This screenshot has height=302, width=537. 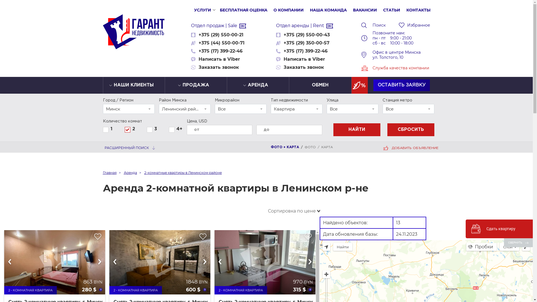 What do you see at coordinates (307, 35) in the screenshot?
I see `+375 (29) 550-00-43` at bounding box center [307, 35].